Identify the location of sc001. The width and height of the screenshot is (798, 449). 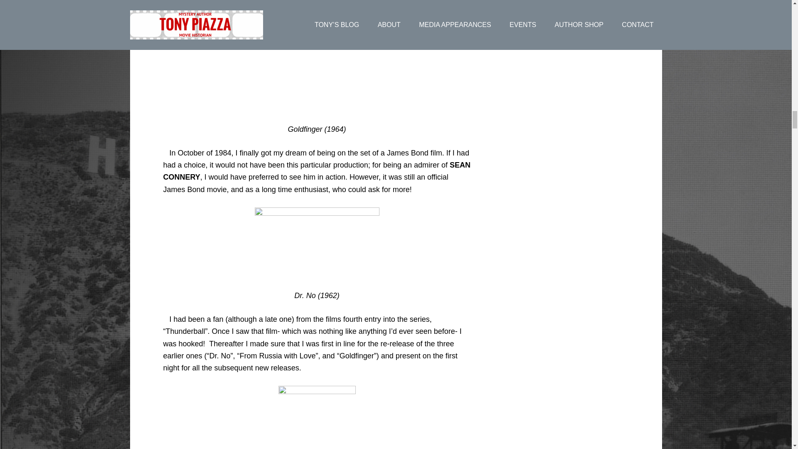
(317, 242).